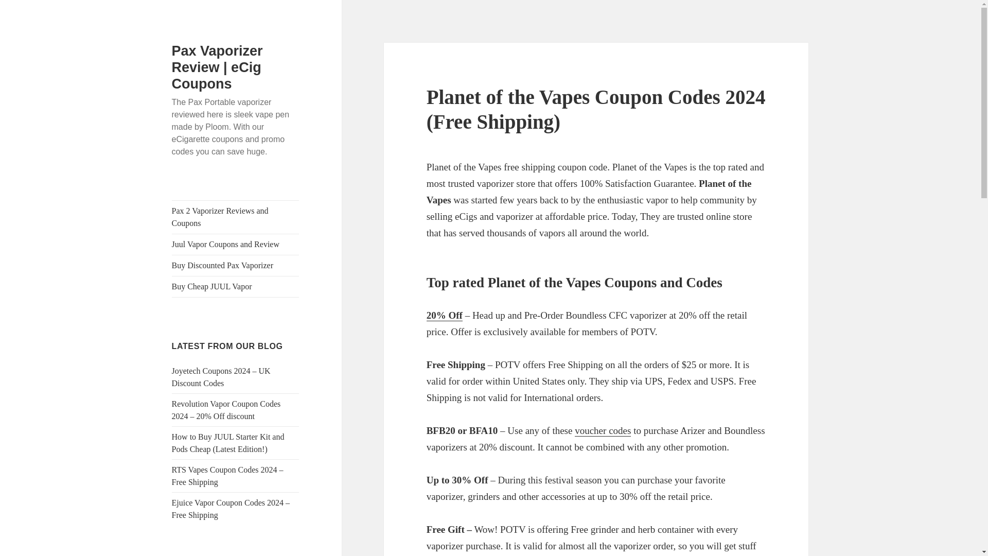 The width and height of the screenshot is (988, 556). Describe the element at coordinates (236, 265) in the screenshot. I see `Buy Discounted Pax Vaporizer` at that location.